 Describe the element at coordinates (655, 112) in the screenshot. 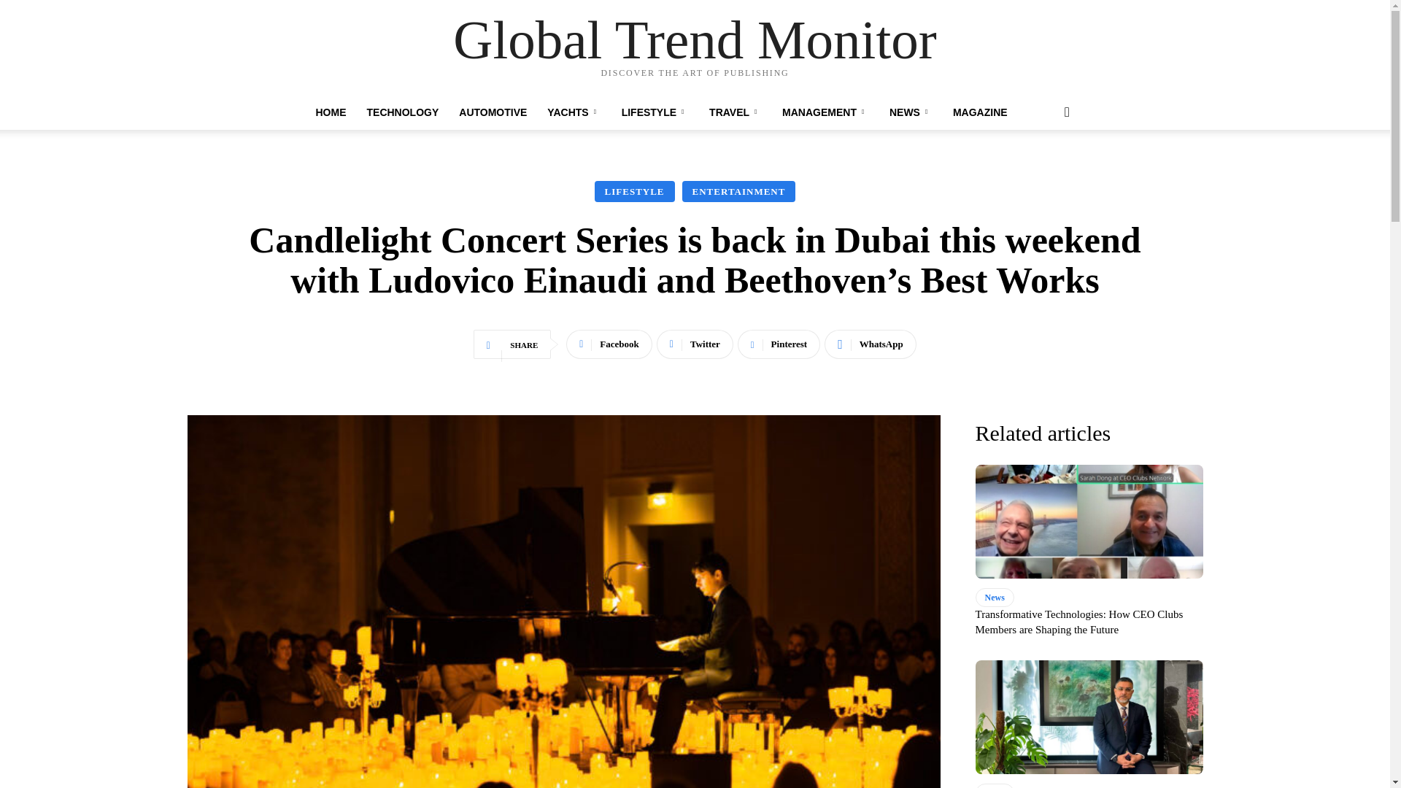

I see `LIFESTYLE` at that location.